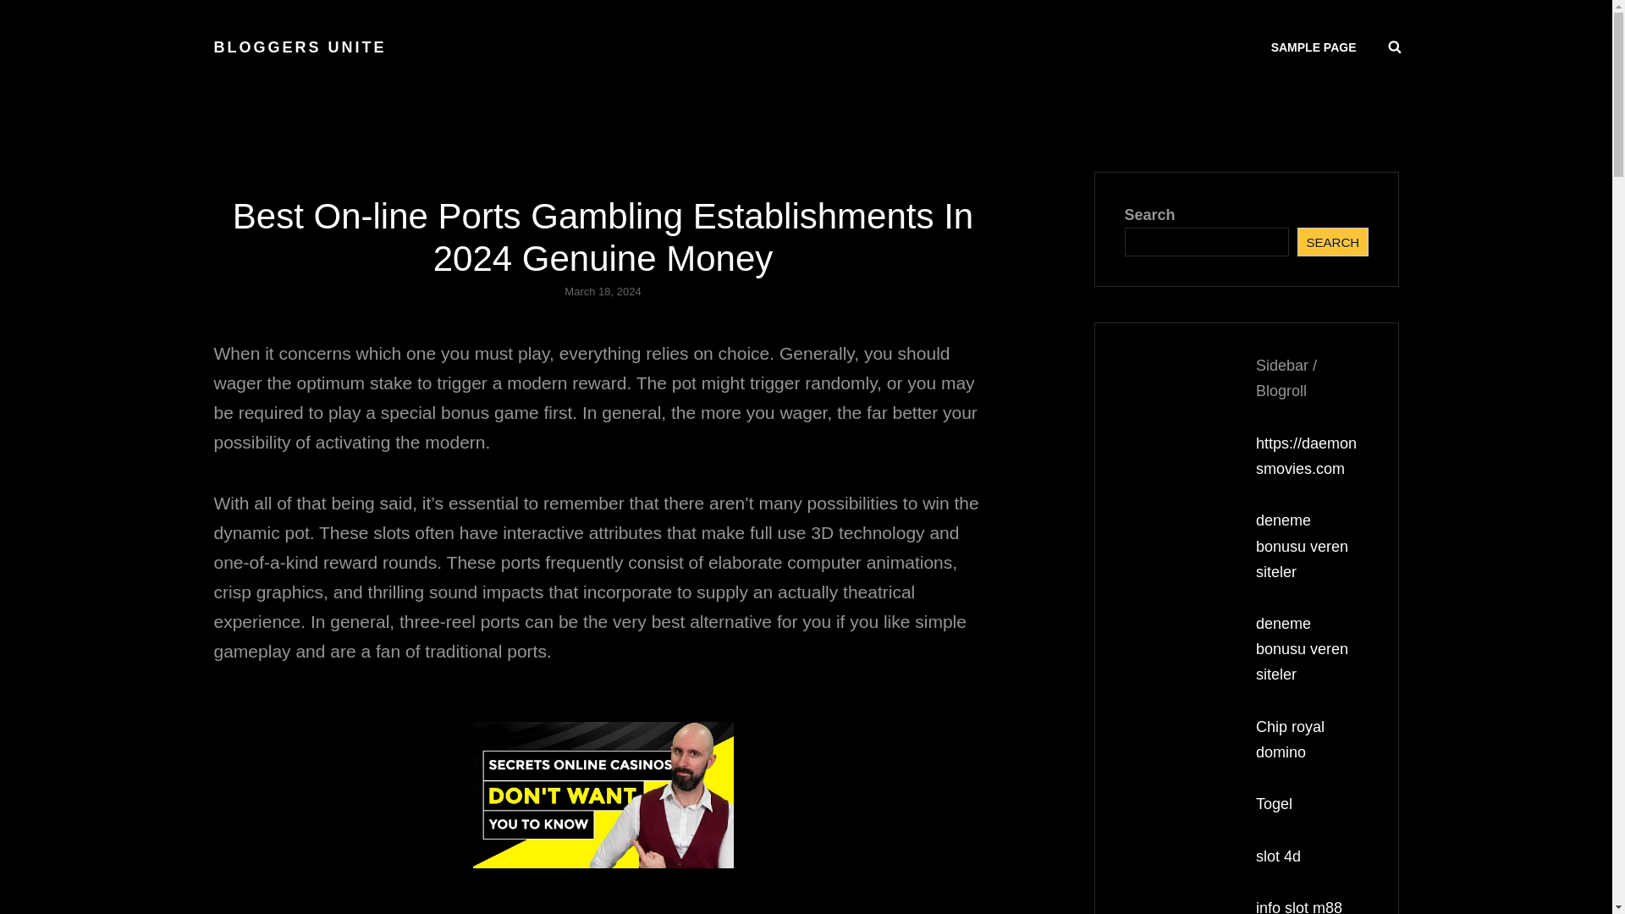  Describe the element at coordinates (300, 47) in the screenshot. I see `BLOGGERS UNITE` at that location.